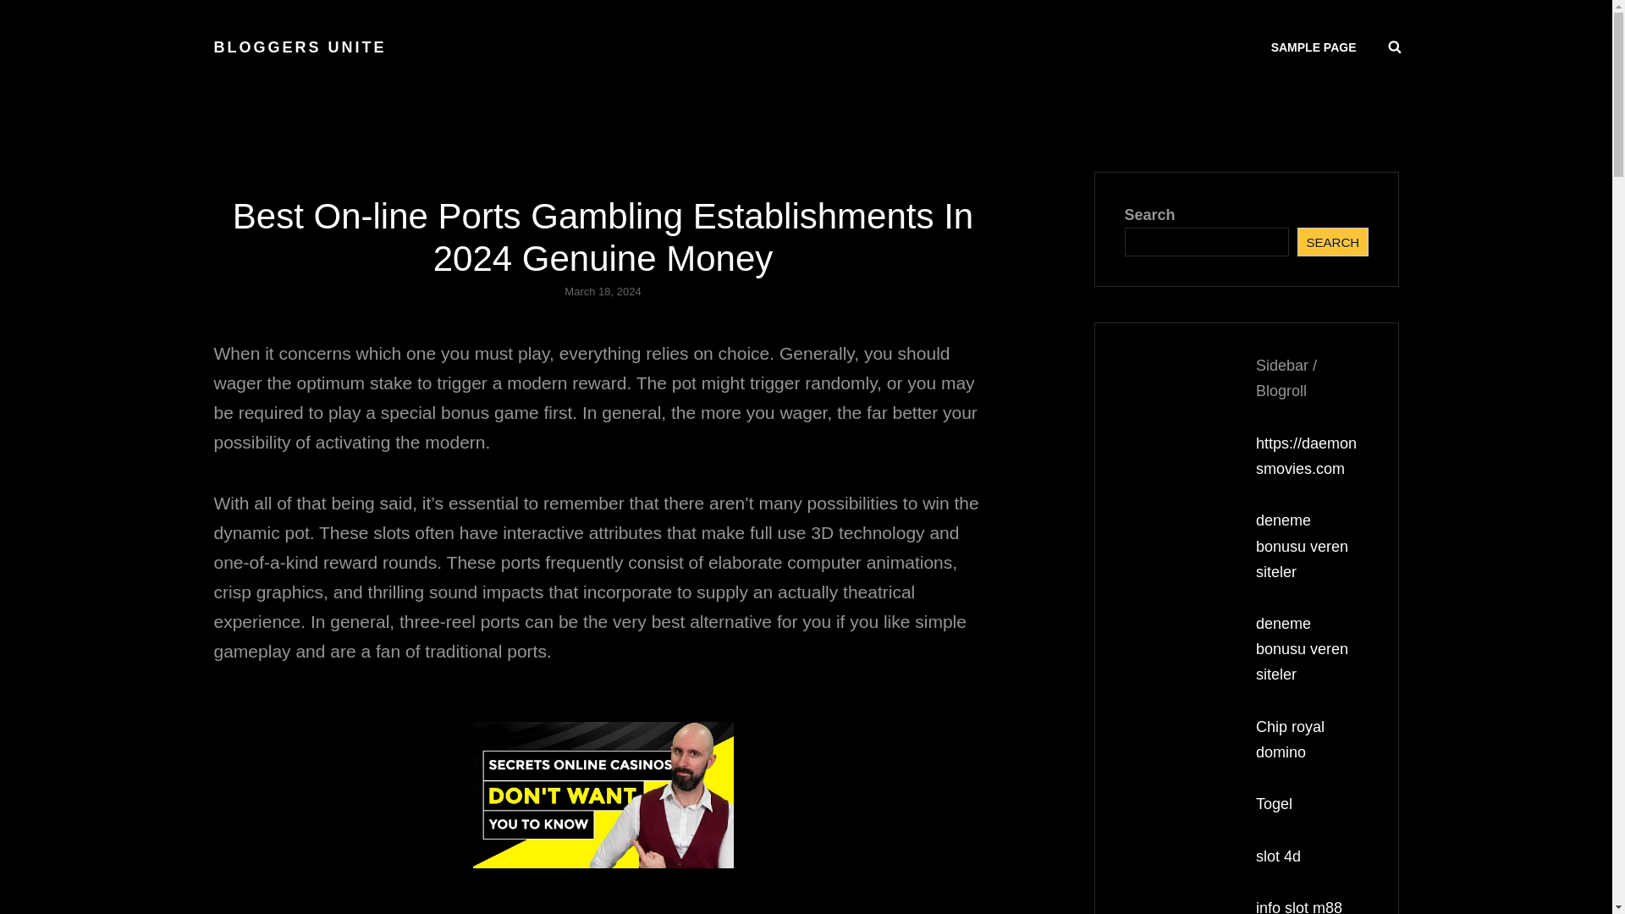  Describe the element at coordinates (300, 47) in the screenshot. I see `BLOGGERS UNITE` at that location.